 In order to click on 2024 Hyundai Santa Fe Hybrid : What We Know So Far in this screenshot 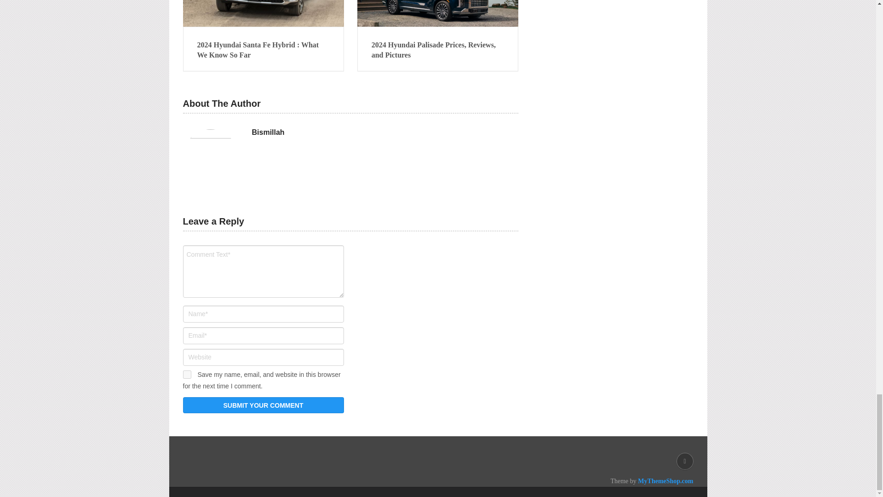, I will do `click(263, 50)`.